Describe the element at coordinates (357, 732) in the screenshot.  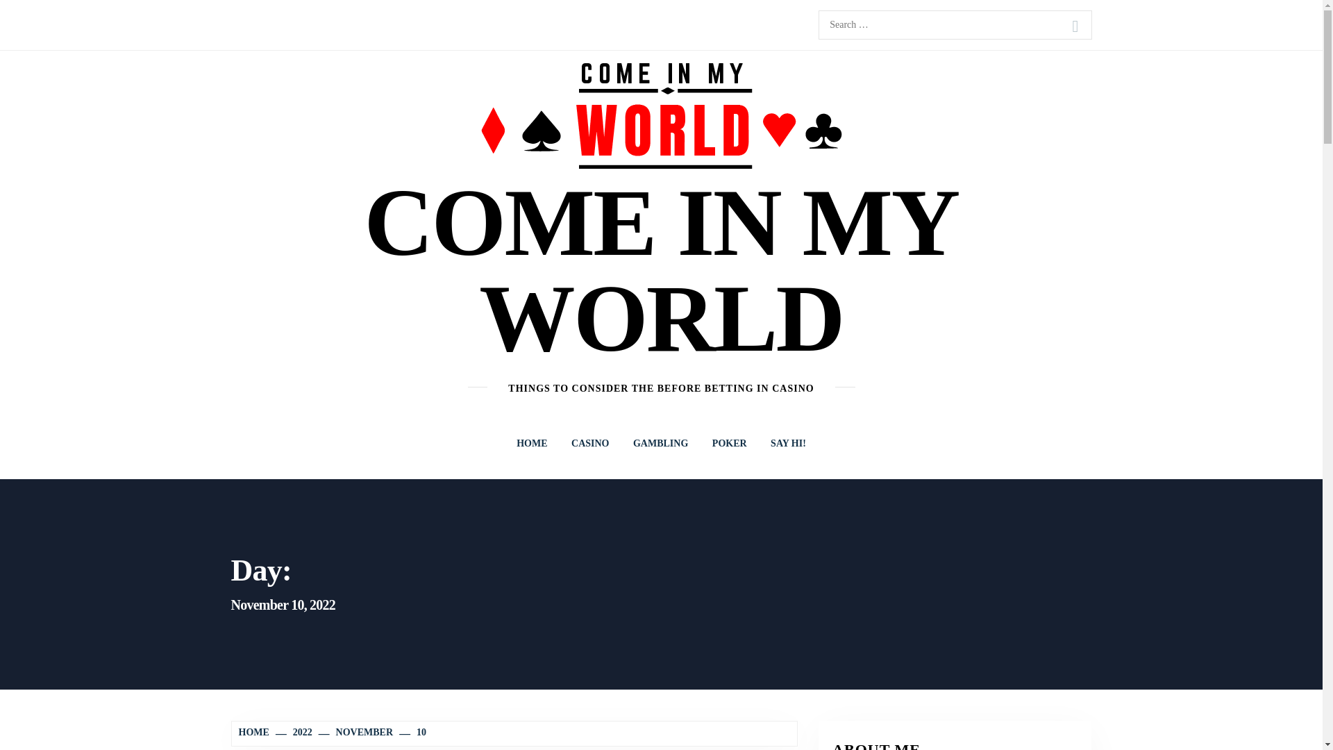
I see `NOVEMBER` at that location.